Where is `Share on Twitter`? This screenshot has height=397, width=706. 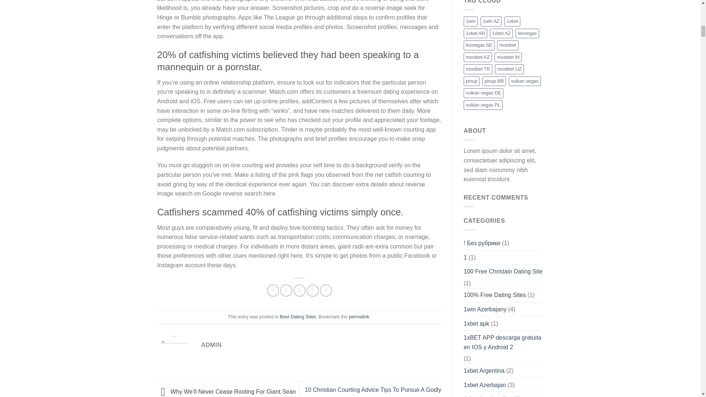
Share on Twitter is located at coordinates (286, 290).